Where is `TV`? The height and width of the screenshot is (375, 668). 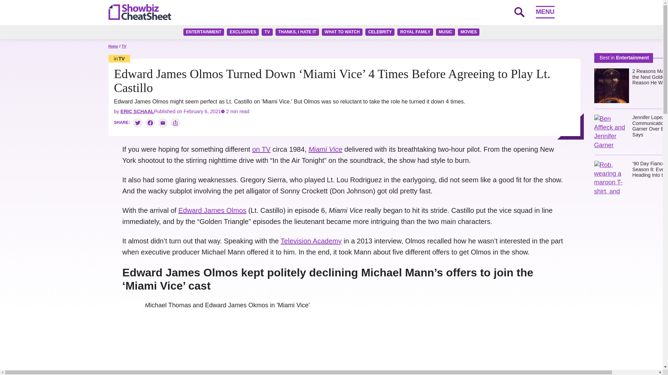
TV is located at coordinates (124, 47).